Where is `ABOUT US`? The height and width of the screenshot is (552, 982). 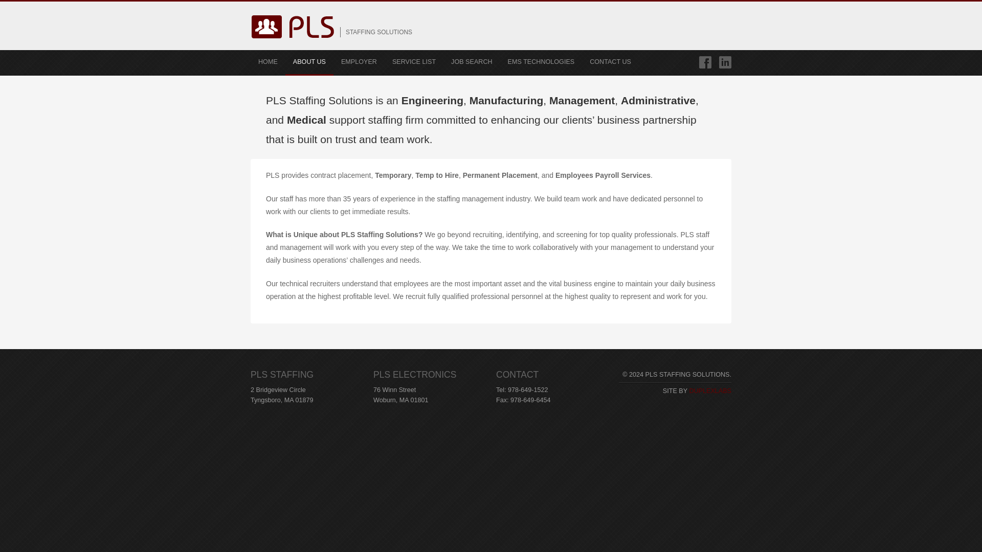
ABOUT US is located at coordinates (309, 62).